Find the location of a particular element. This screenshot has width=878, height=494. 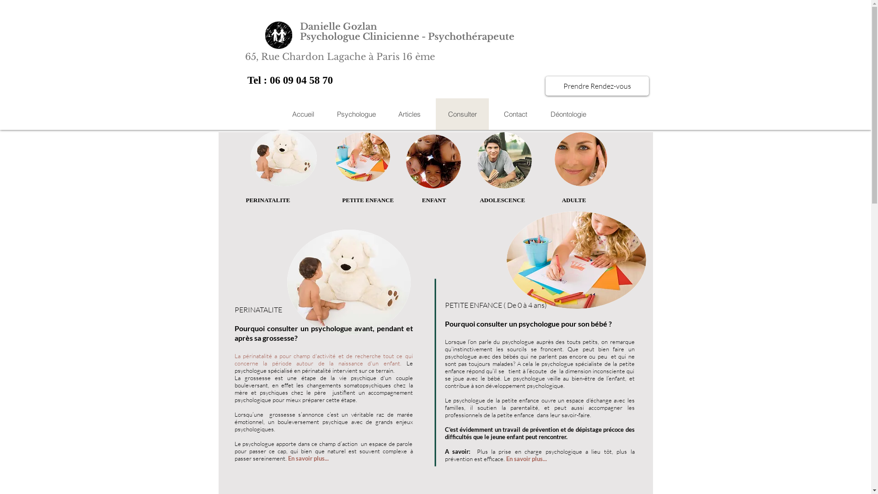

En savoir plus... is located at coordinates (308, 458).